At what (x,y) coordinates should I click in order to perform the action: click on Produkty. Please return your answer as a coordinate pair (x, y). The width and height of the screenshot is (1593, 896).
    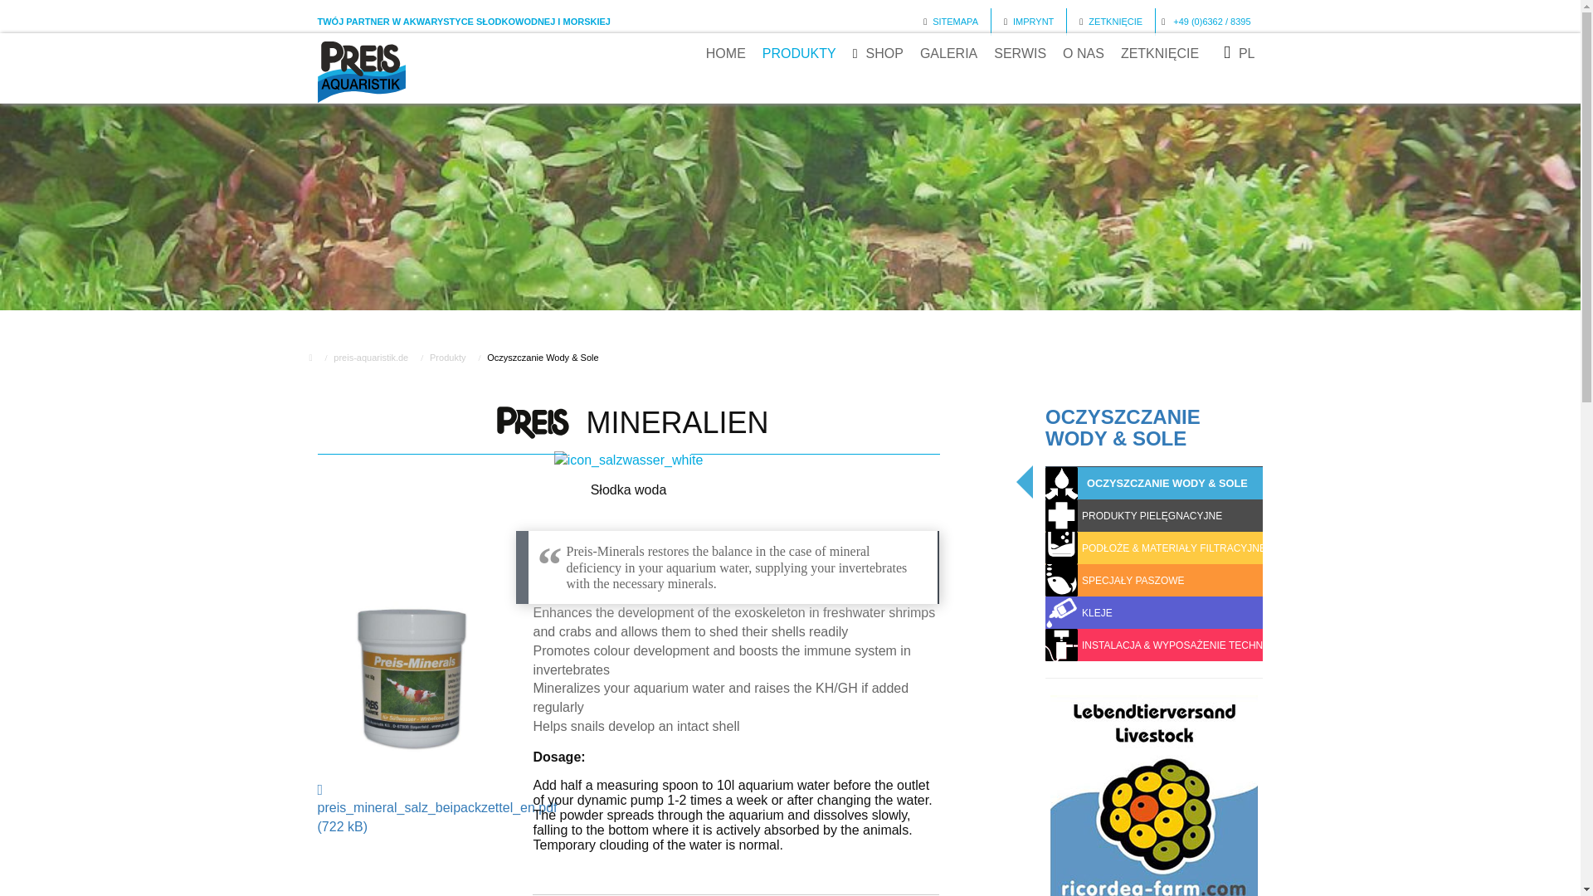
    Looking at the image, I should click on (447, 358).